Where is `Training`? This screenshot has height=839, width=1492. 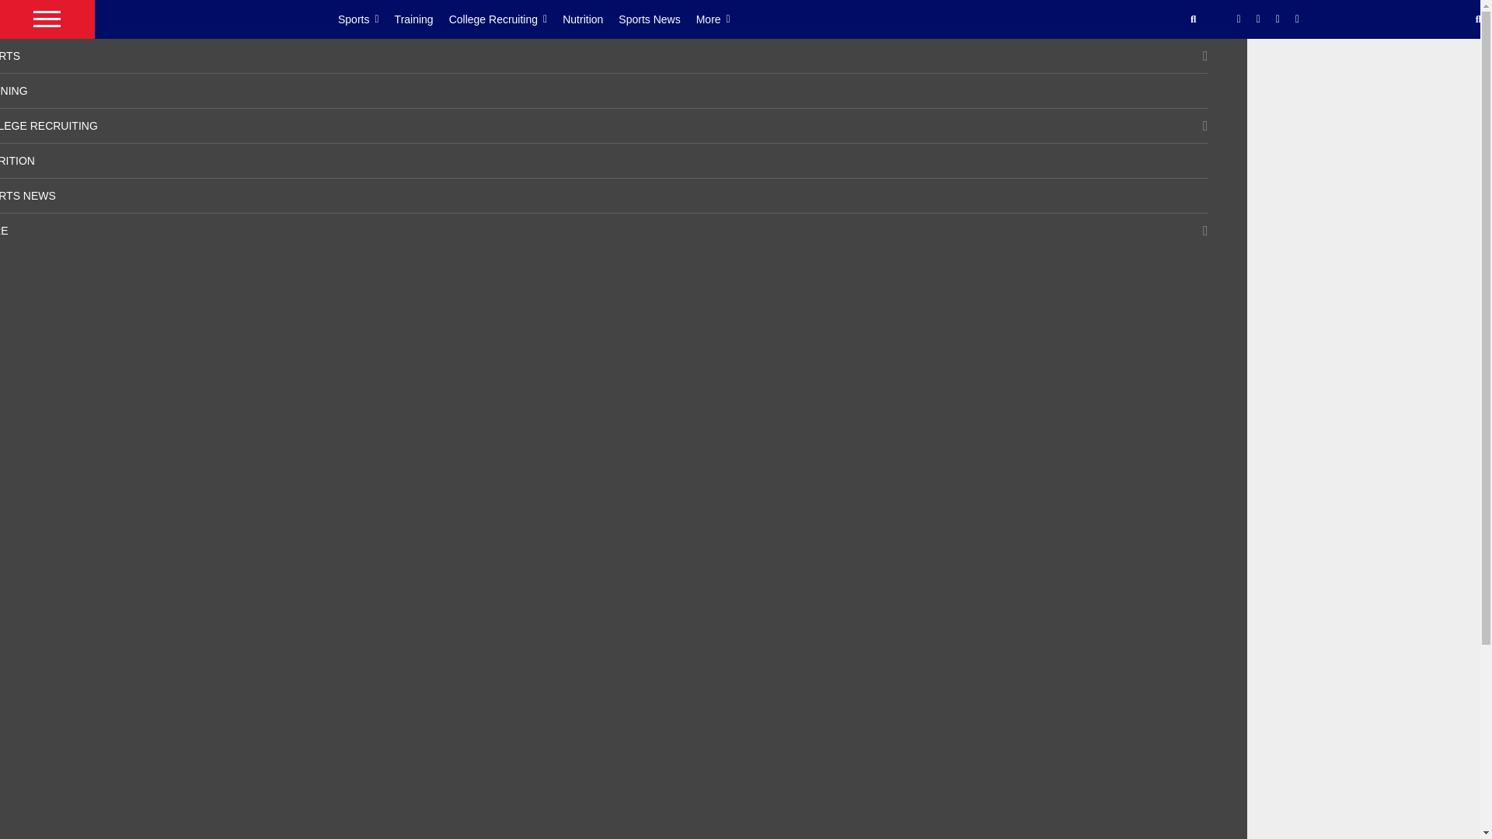
Training is located at coordinates (421, 19).